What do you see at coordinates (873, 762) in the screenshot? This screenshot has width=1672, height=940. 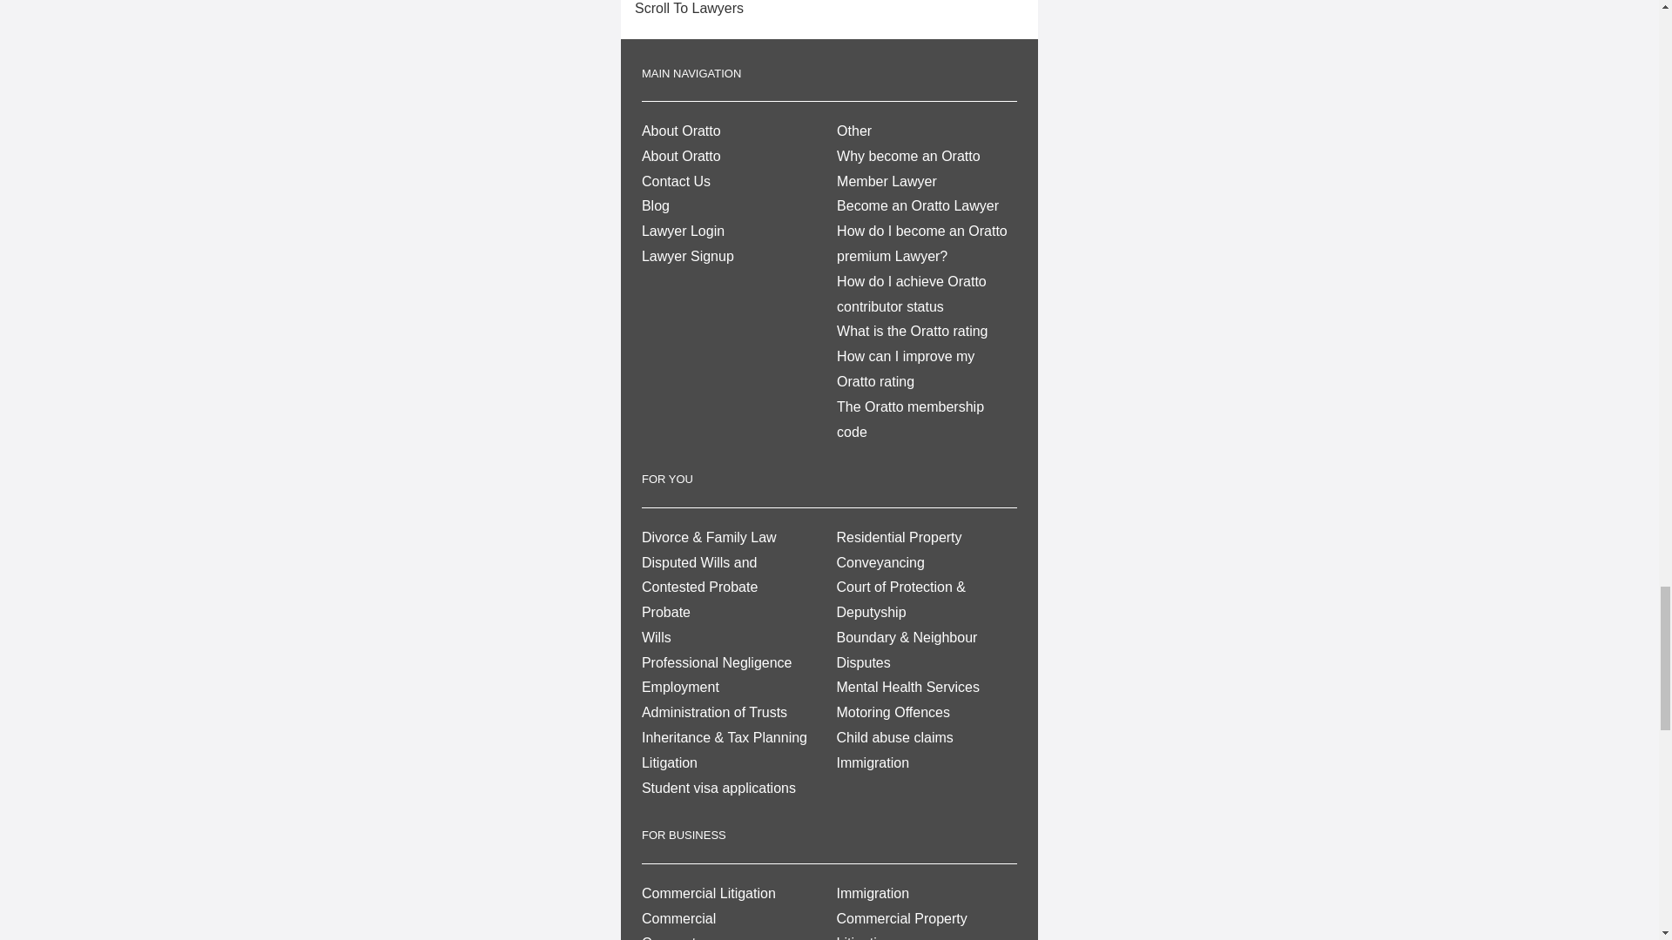 I see `Immigration` at bounding box center [873, 762].